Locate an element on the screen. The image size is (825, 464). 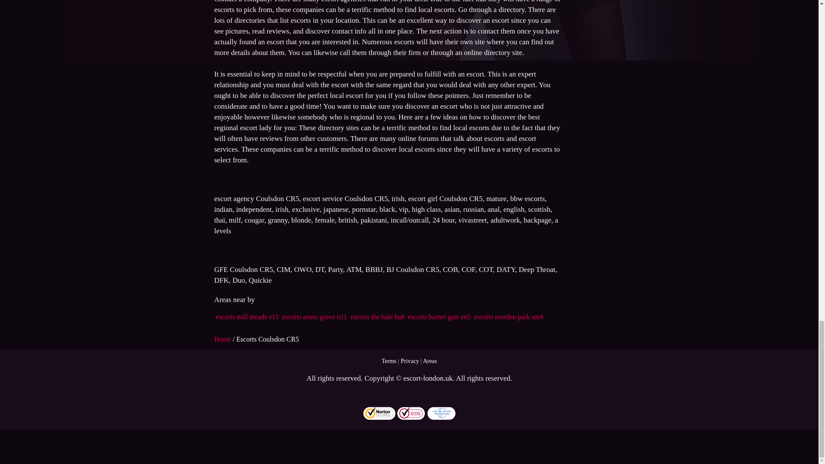
Terms is located at coordinates (389, 361).